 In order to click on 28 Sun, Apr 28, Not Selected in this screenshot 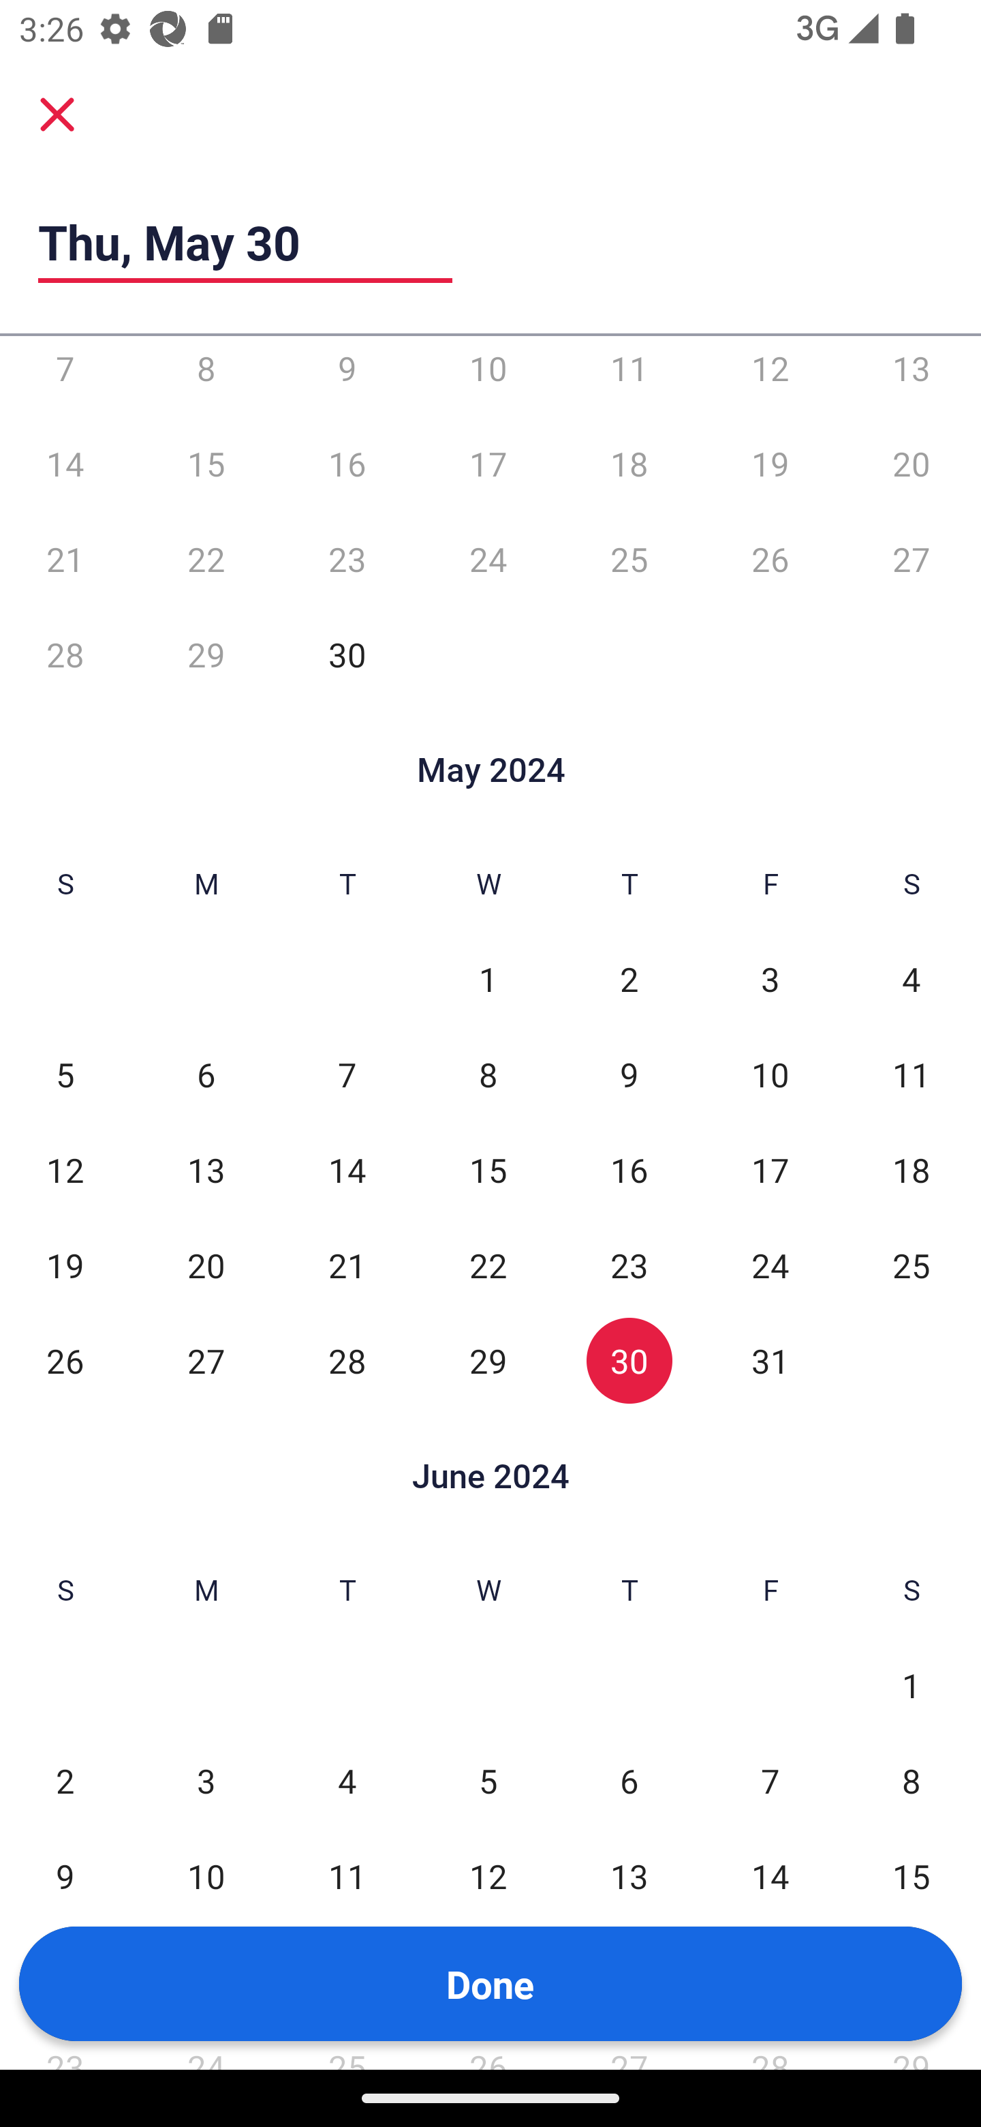, I will do `click(65, 654)`.